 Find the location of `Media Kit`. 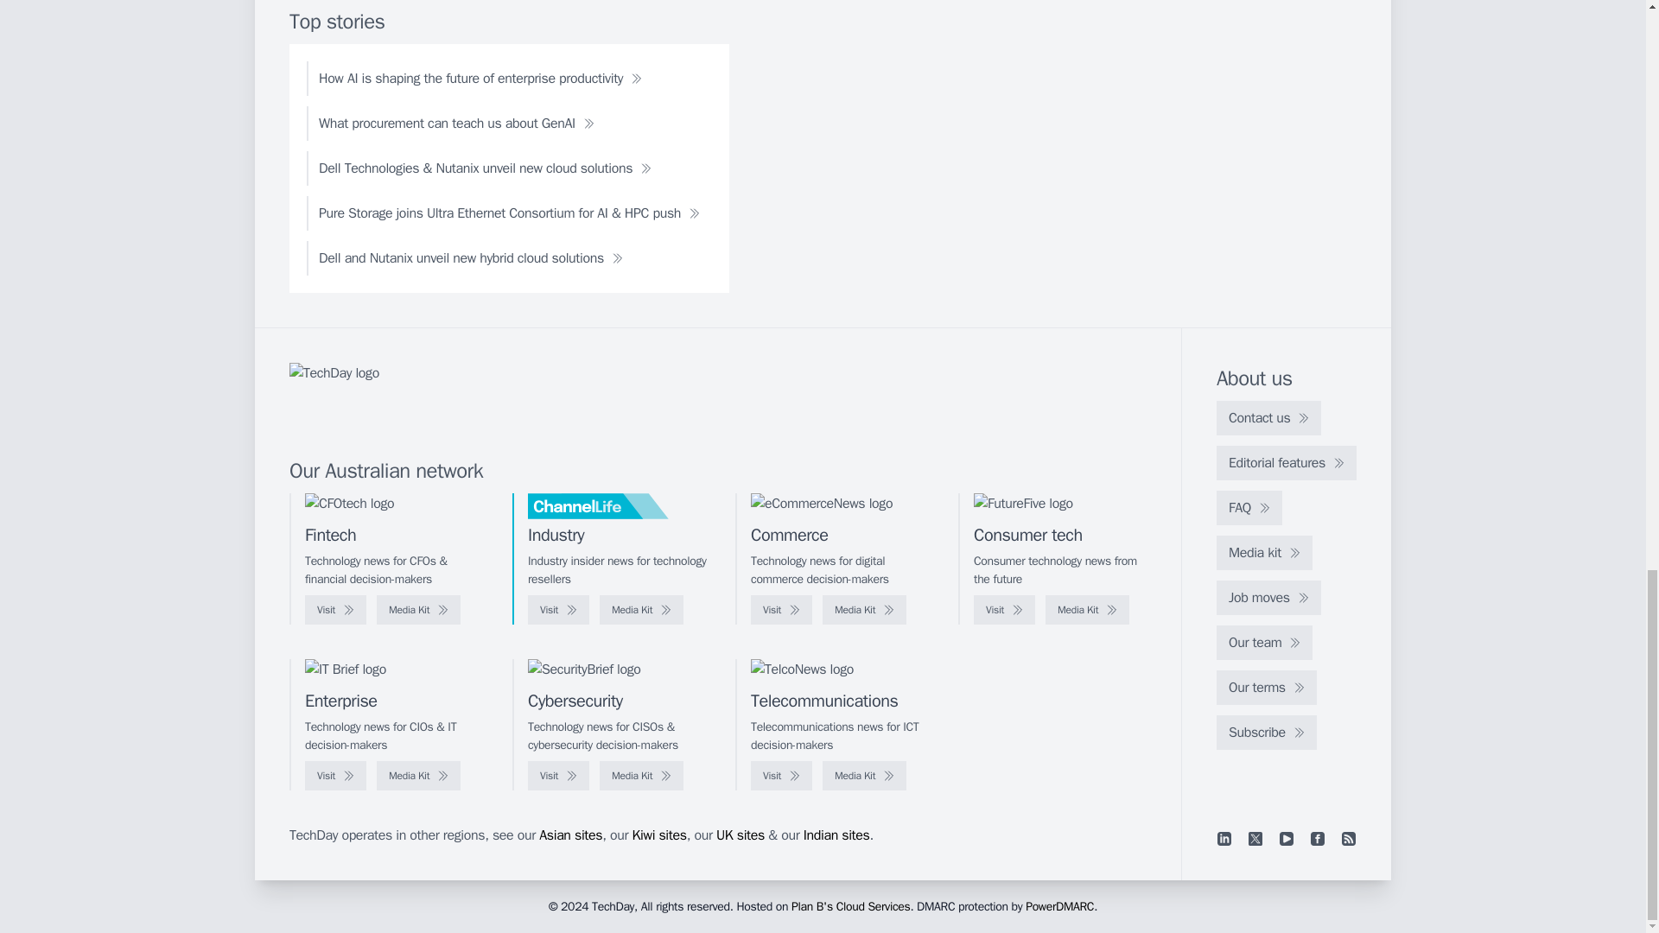

Media Kit is located at coordinates (641, 610).